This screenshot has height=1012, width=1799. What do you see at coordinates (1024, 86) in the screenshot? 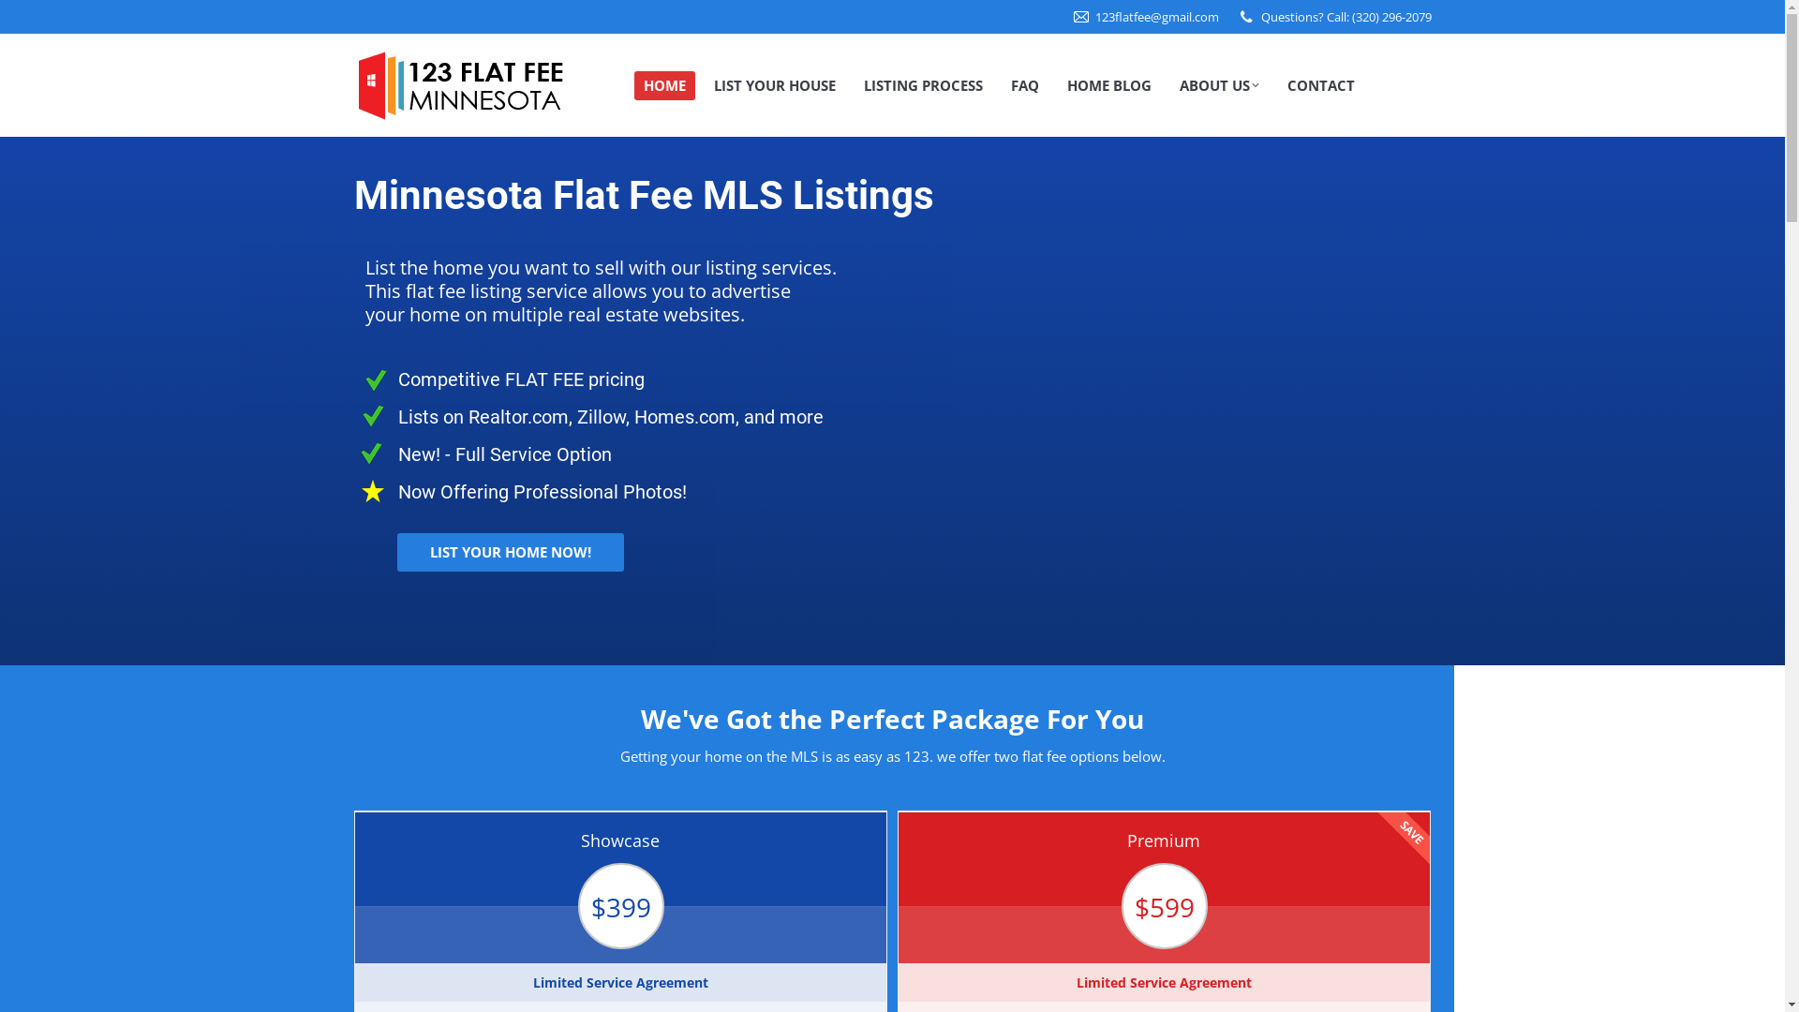
I see `FAQ` at bounding box center [1024, 86].